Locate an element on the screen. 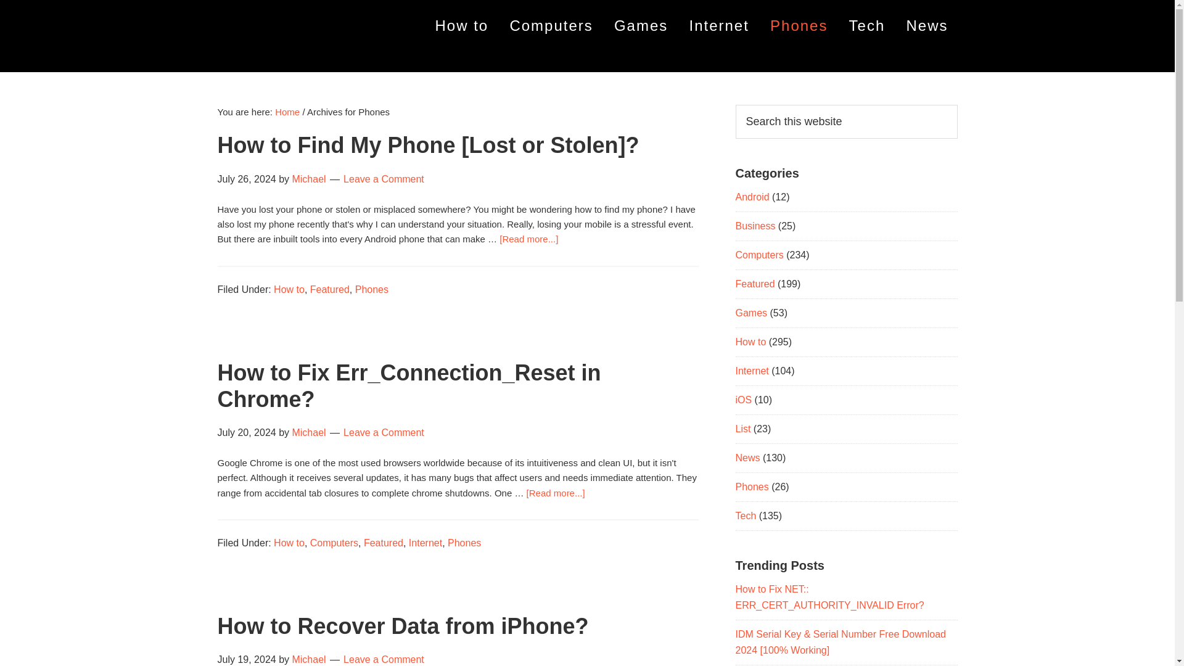 The width and height of the screenshot is (1184, 666). Games is located at coordinates (641, 26).